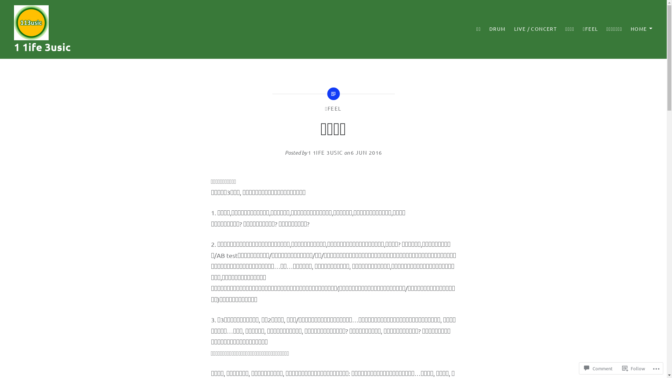  Describe the element at coordinates (598, 368) in the screenshot. I see `Comment` at that location.